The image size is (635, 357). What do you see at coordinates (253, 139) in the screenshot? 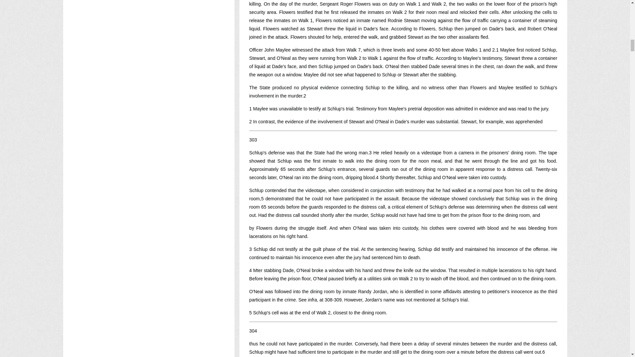
I see `303` at bounding box center [253, 139].